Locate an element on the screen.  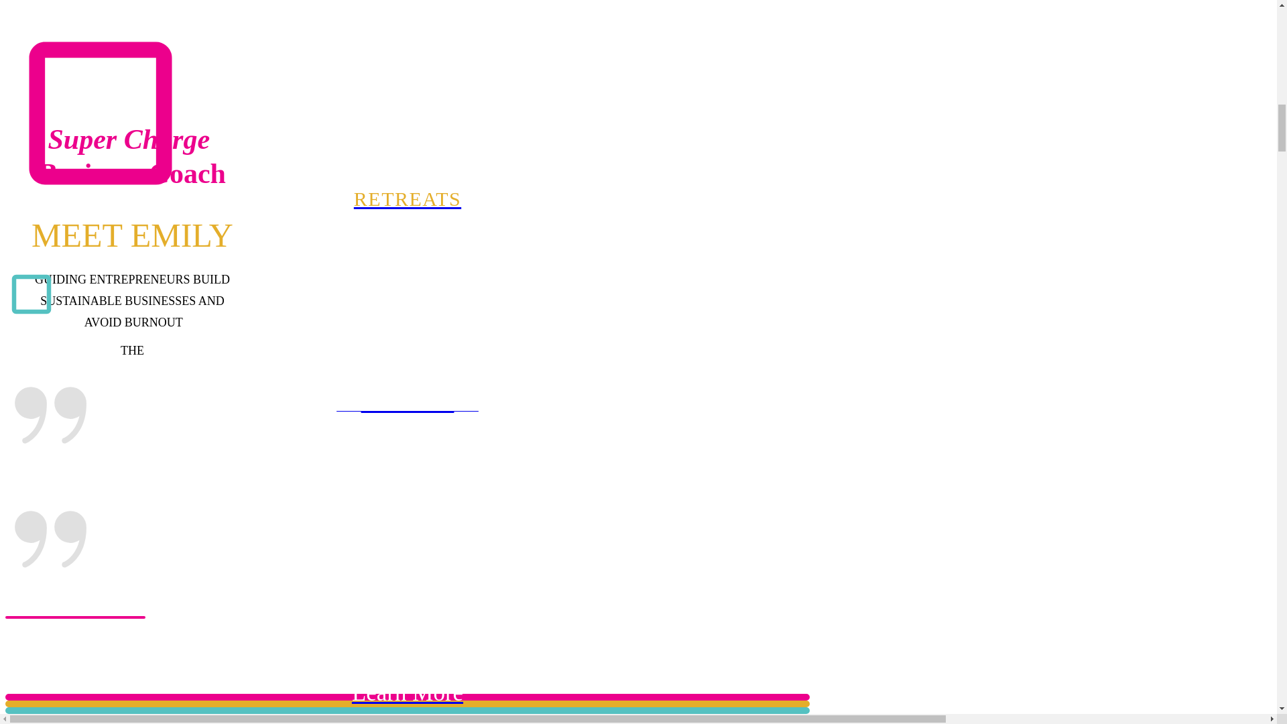
RETREATS is located at coordinates (407, 198).